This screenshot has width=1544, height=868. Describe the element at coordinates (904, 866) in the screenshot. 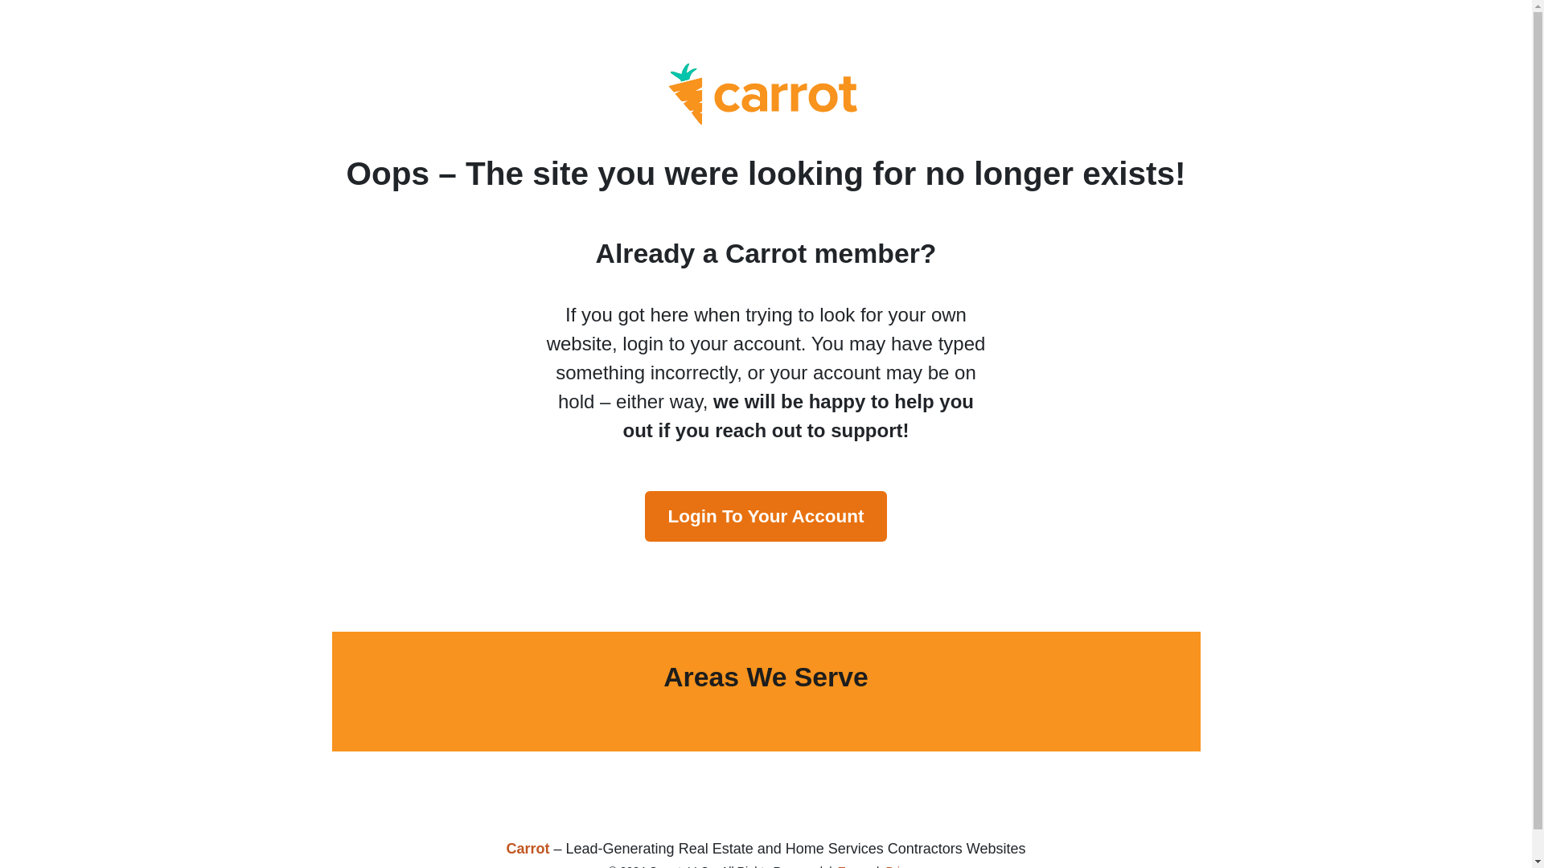

I see `Privacy` at that location.